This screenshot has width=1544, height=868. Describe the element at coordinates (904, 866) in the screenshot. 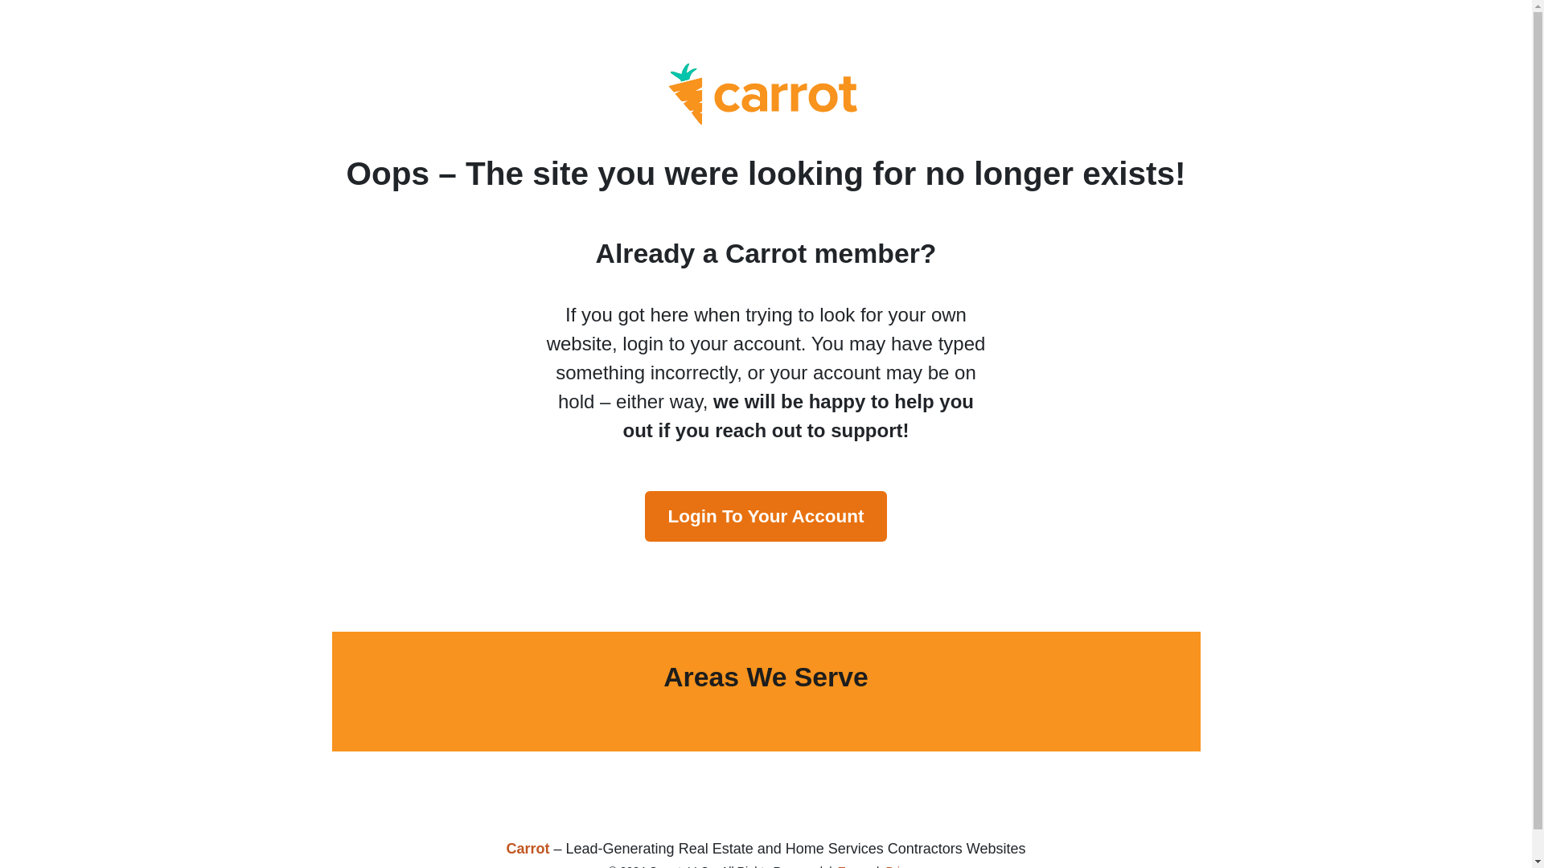

I see `Privacy` at that location.